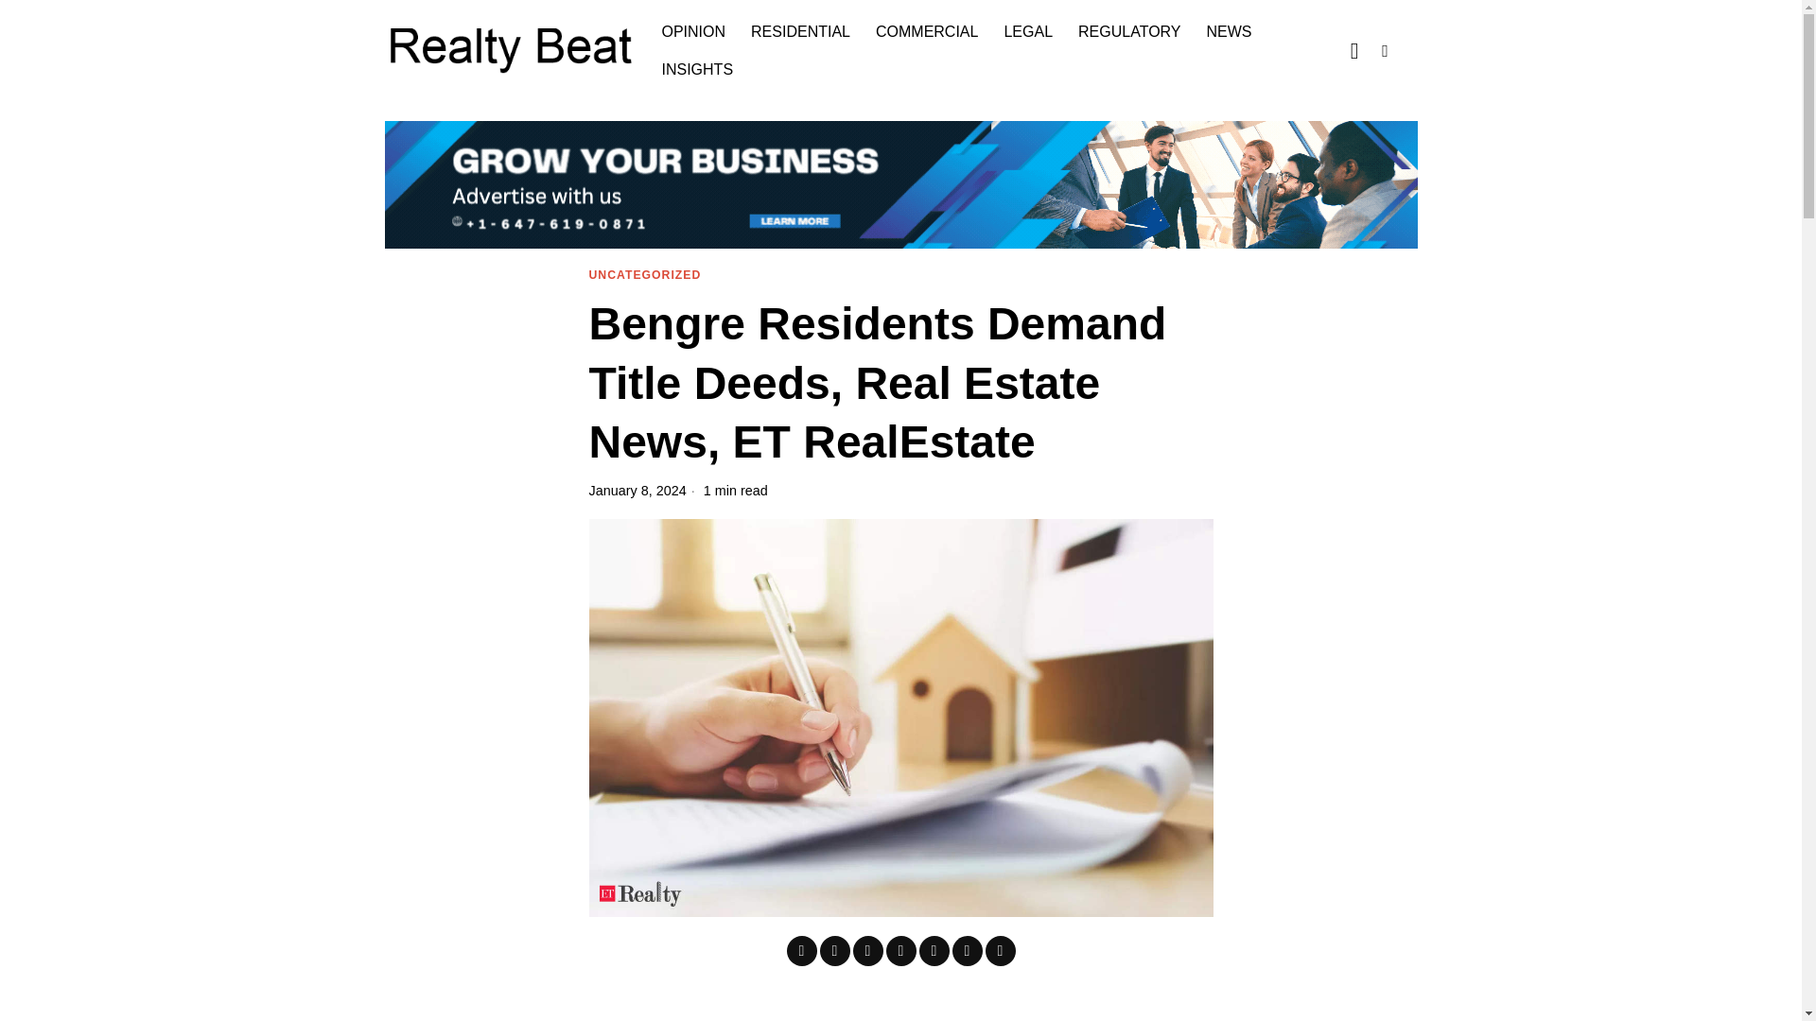 This screenshot has width=1816, height=1021. Describe the element at coordinates (1230, 32) in the screenshot. I see `NEWS` at that location.